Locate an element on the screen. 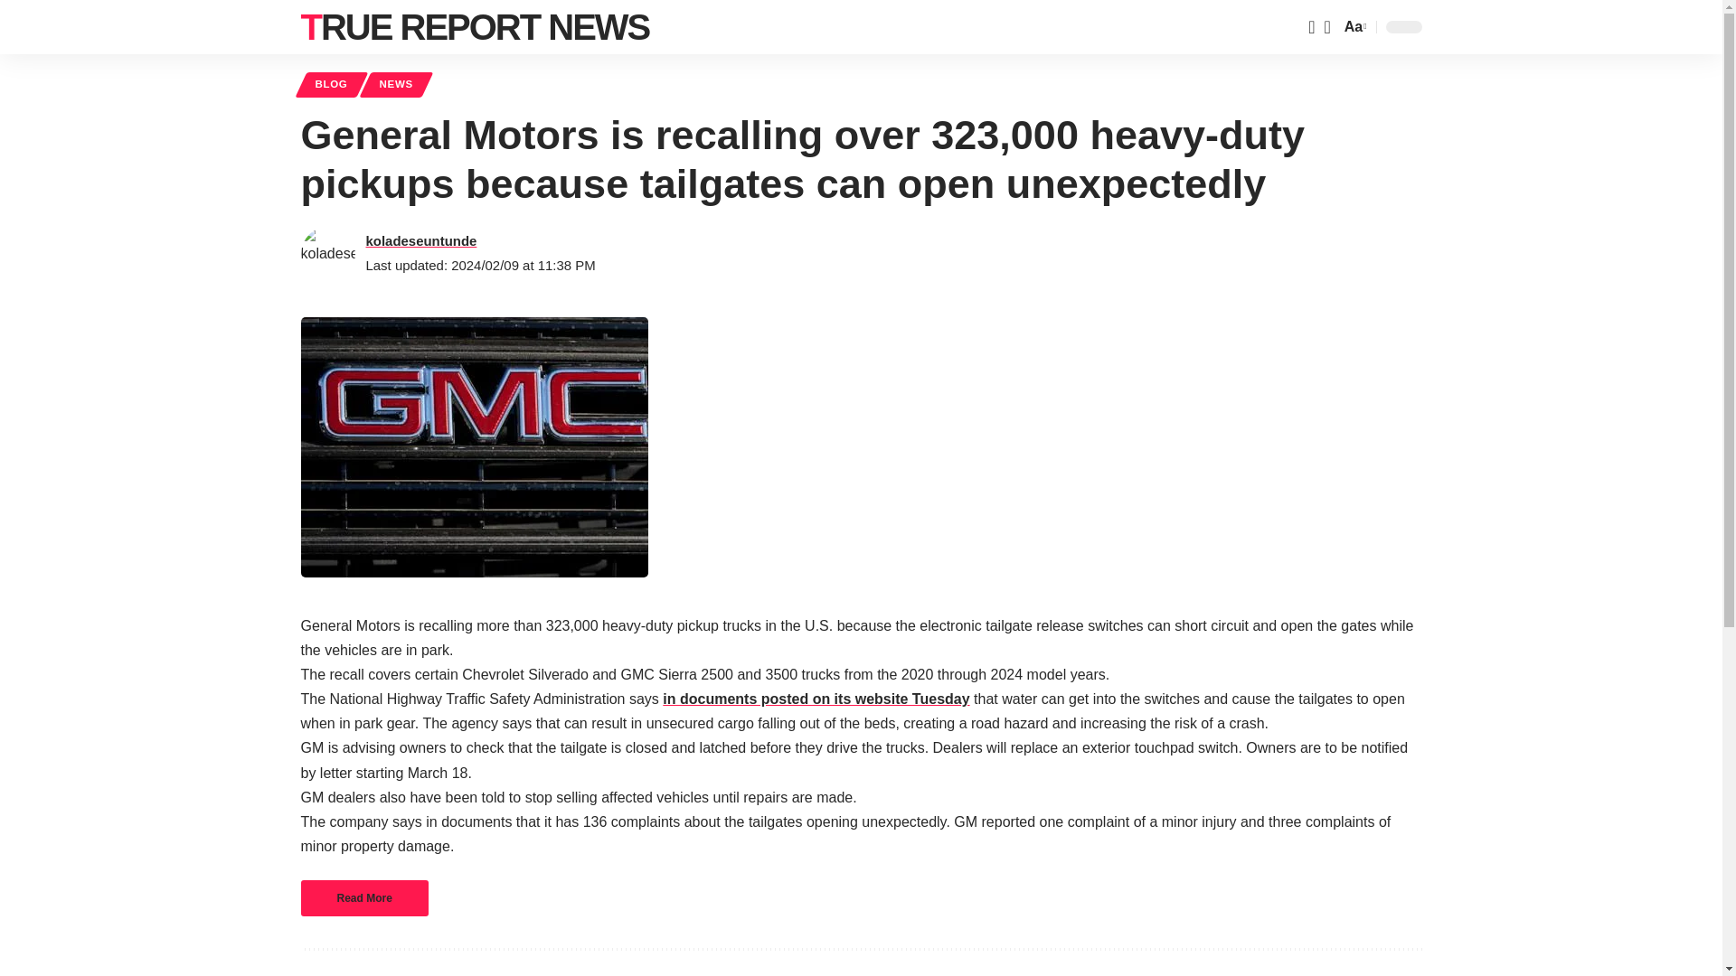  BLOG is located at coordinates (331, 85).